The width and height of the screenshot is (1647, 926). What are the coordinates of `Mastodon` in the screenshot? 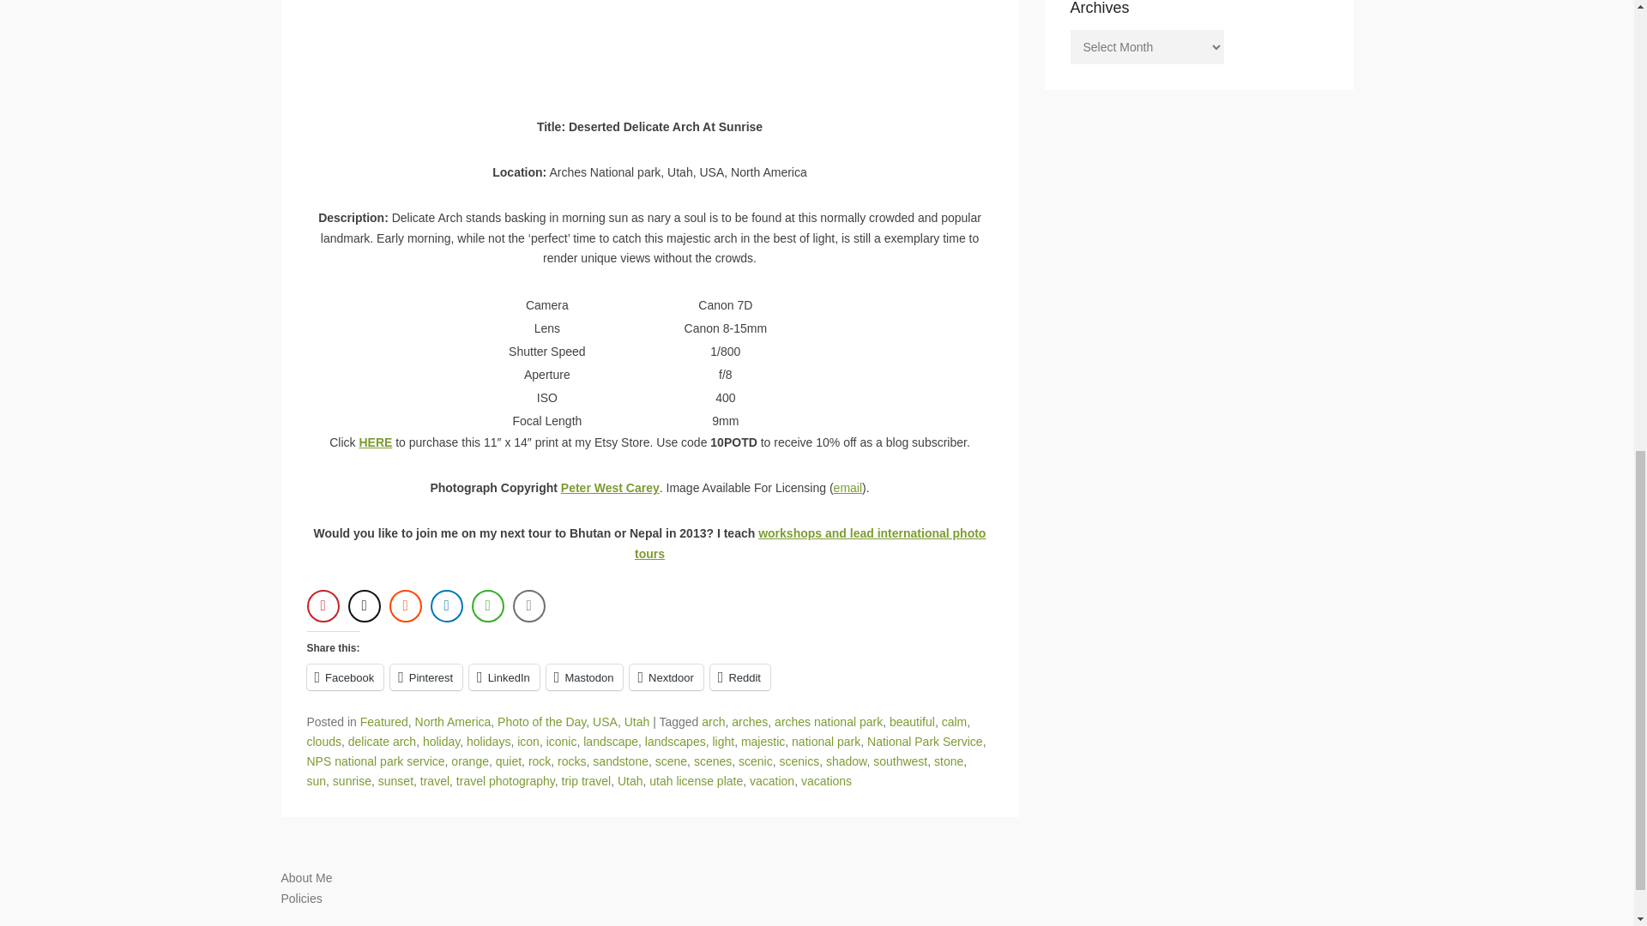 It's located at (585, 677).